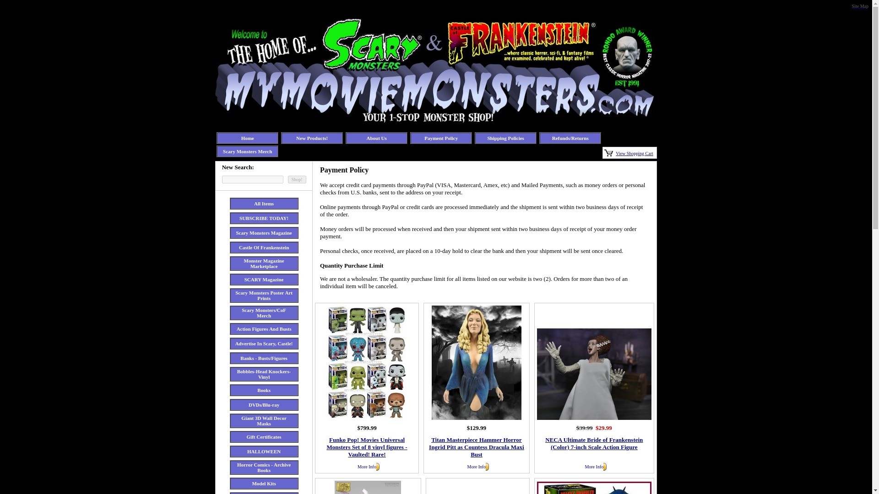  I want to click on Advertise In Scary, Castle!, so click(264, 344).